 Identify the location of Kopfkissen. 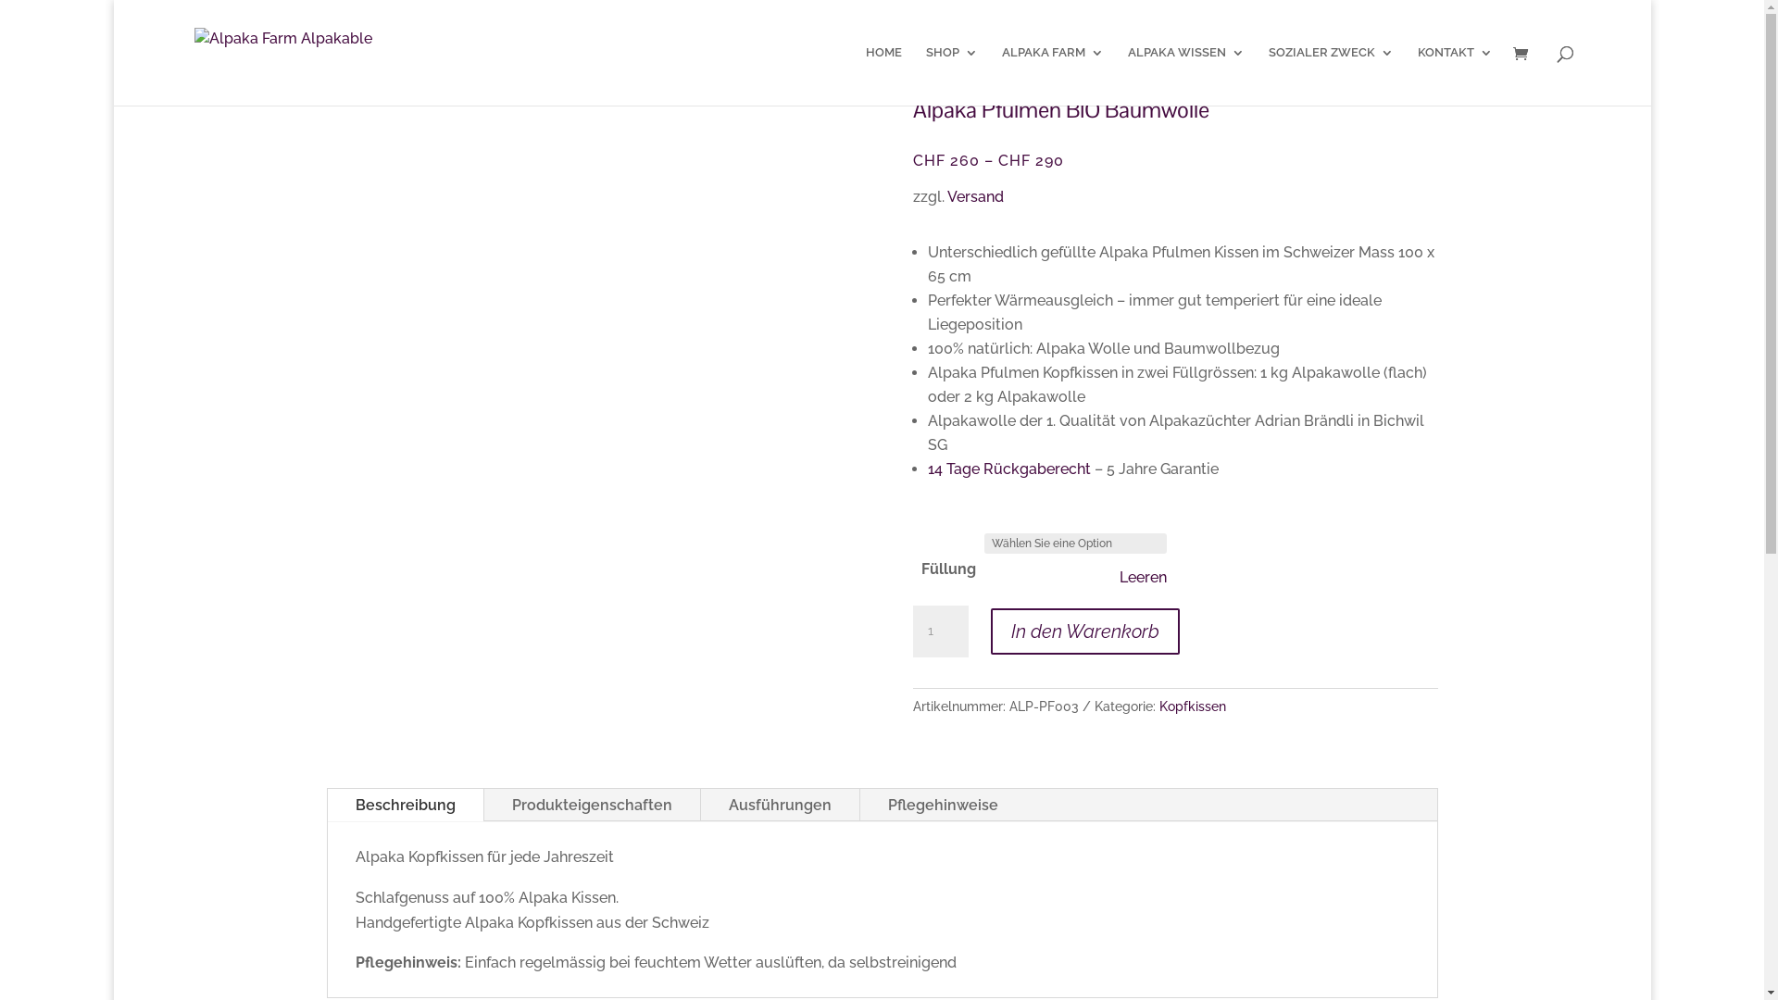
(417, 87).